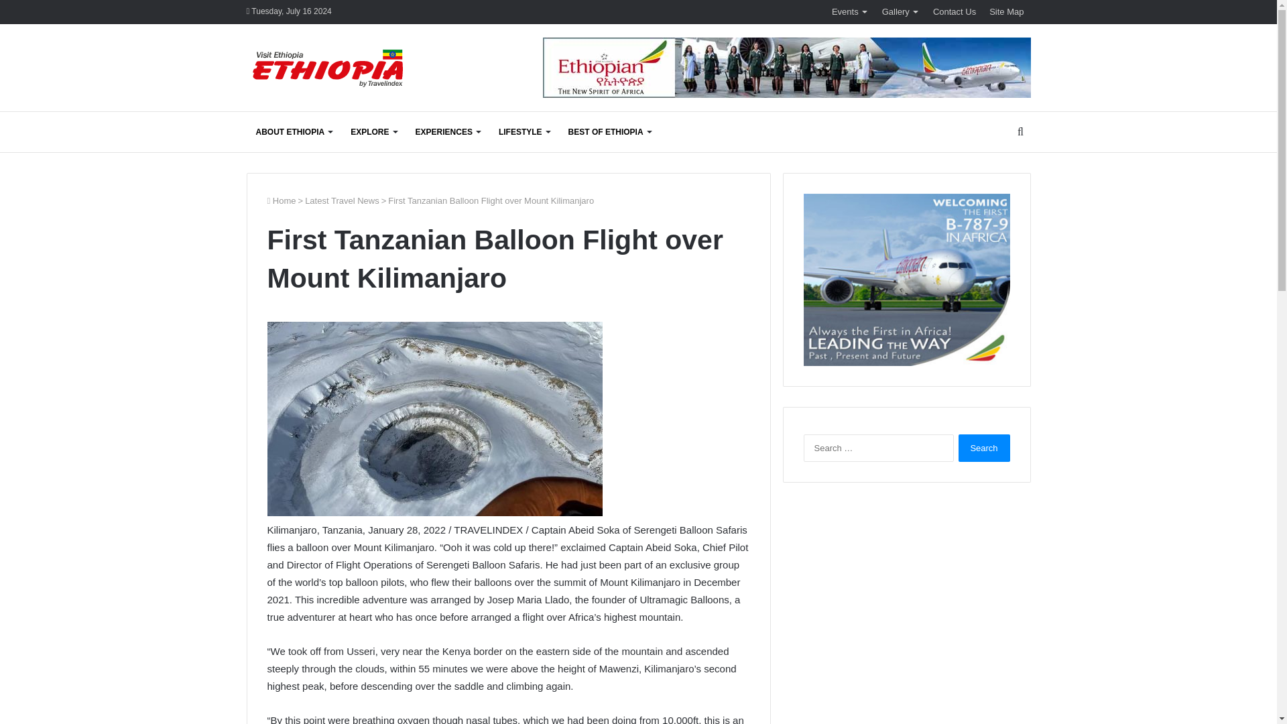  I want to click on Site Map, so click(1007, 11).